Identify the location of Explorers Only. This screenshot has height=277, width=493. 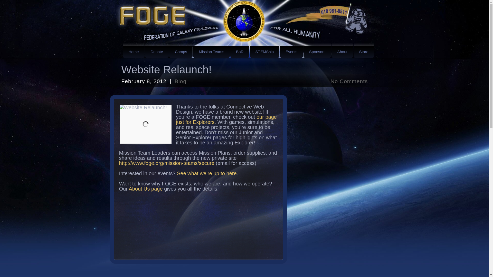
(226, 120).